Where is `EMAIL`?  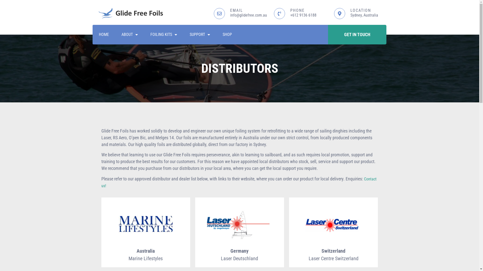 EMAIL is located at coordinates (236, 11).